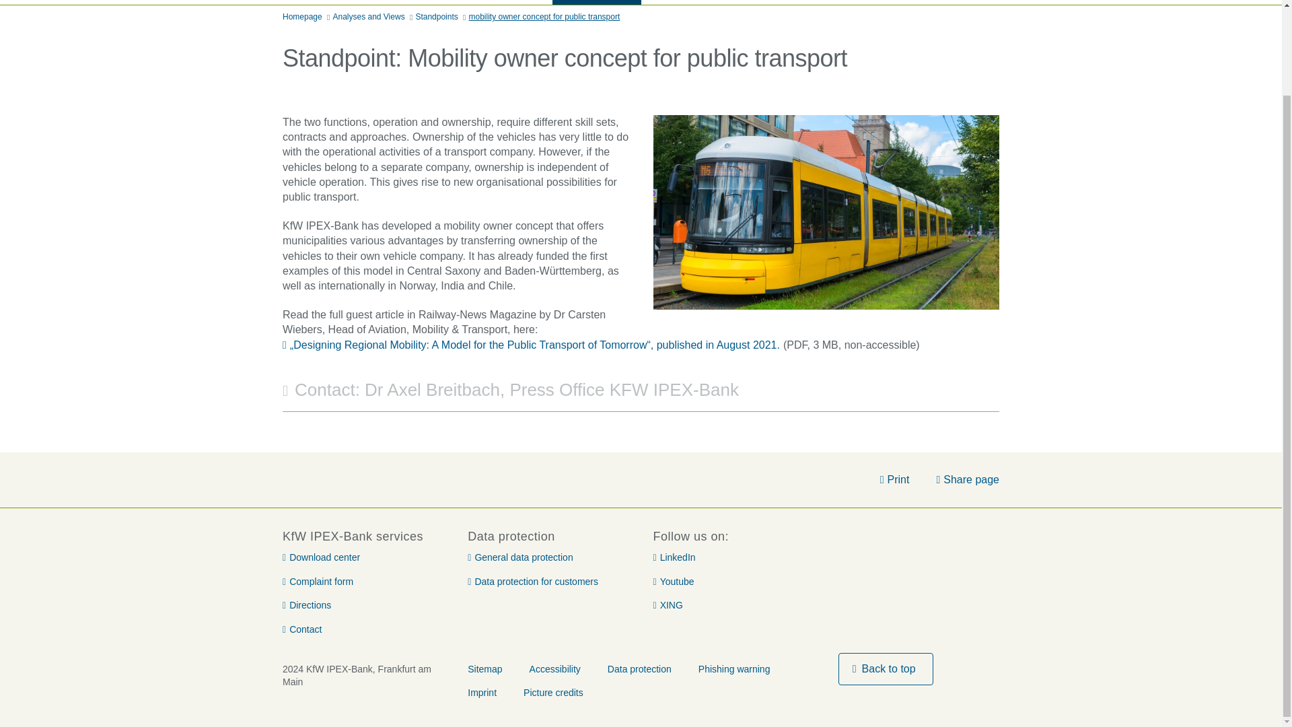 This screenshot has width=1292, height=727. What do you see at coordinates (322, 557) in the screenshot?
I see `Download center` at bounding box center [322, 557].